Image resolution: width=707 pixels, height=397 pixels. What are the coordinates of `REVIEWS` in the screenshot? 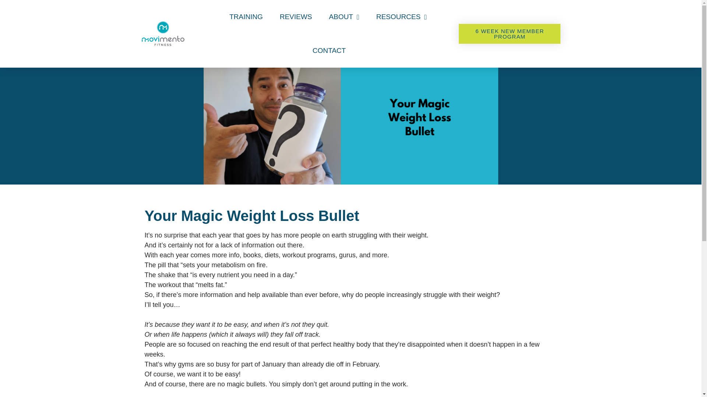 It's located at (296, 17).